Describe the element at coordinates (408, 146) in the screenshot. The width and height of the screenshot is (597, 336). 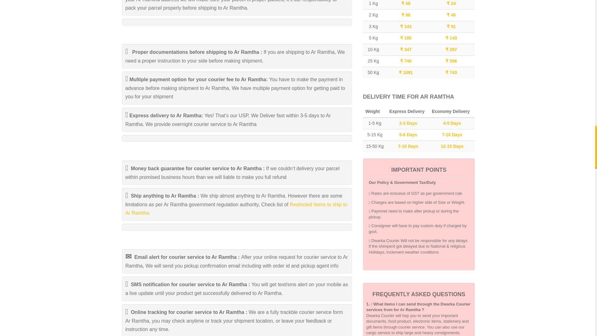
I see `7-10 Days` at that location.